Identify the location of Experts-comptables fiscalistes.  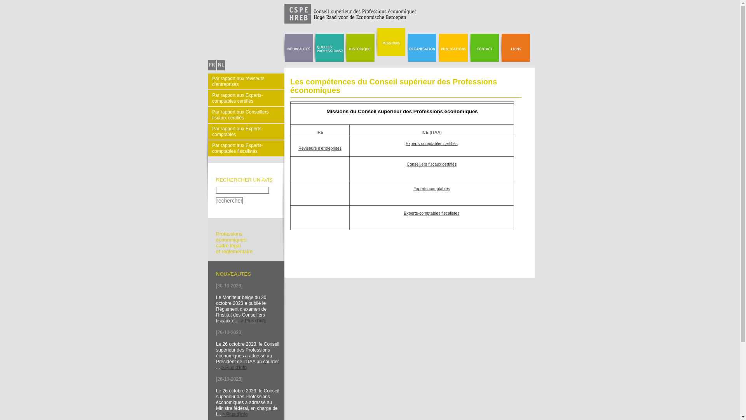
(431, 213).